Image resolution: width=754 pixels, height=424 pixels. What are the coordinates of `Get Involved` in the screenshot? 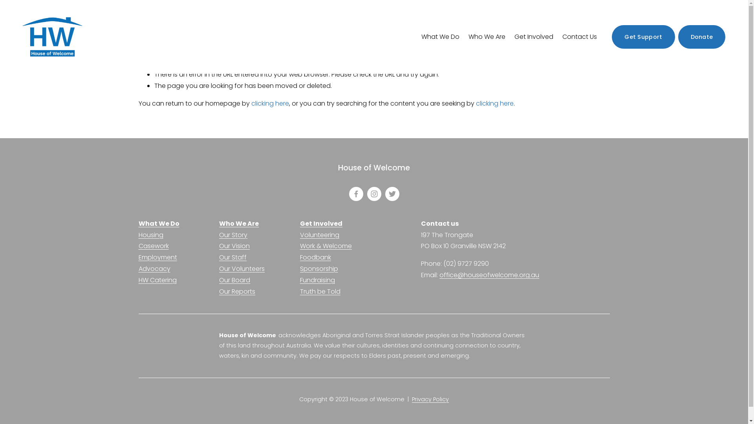 It's located at (321, 224).